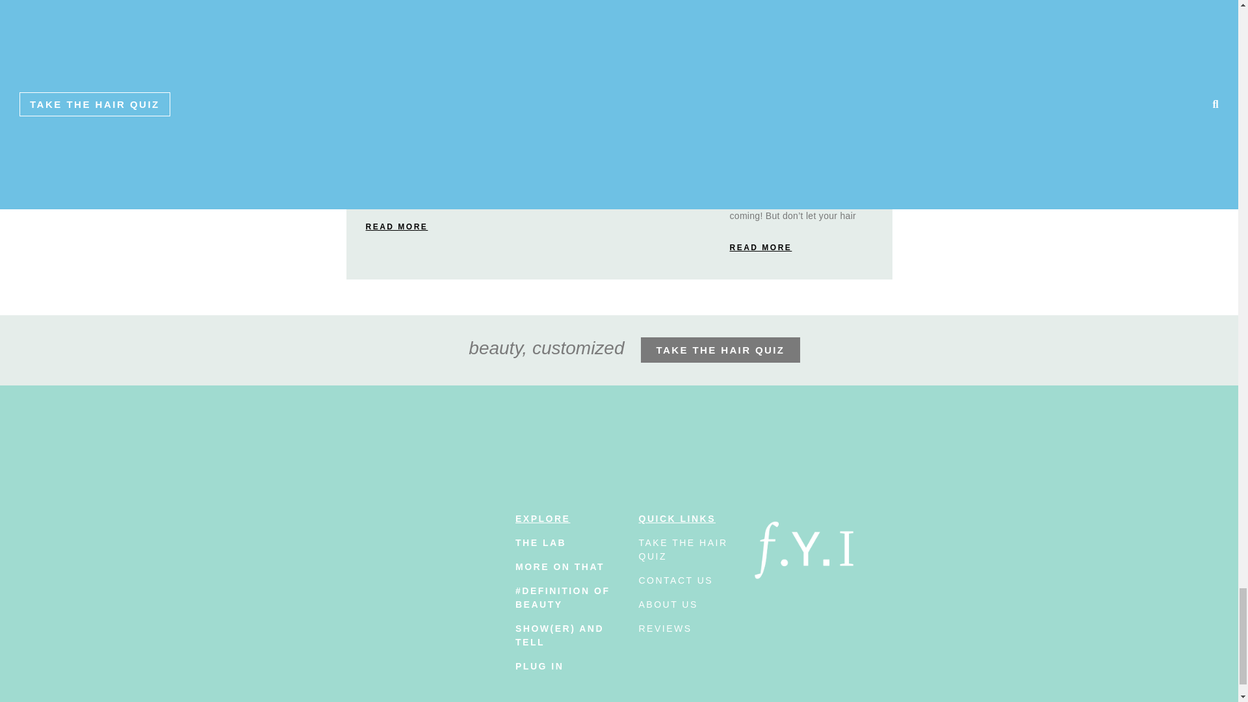 The image size is (1248, 702). I want to click on MORE ON THAT, so click(559, 567).